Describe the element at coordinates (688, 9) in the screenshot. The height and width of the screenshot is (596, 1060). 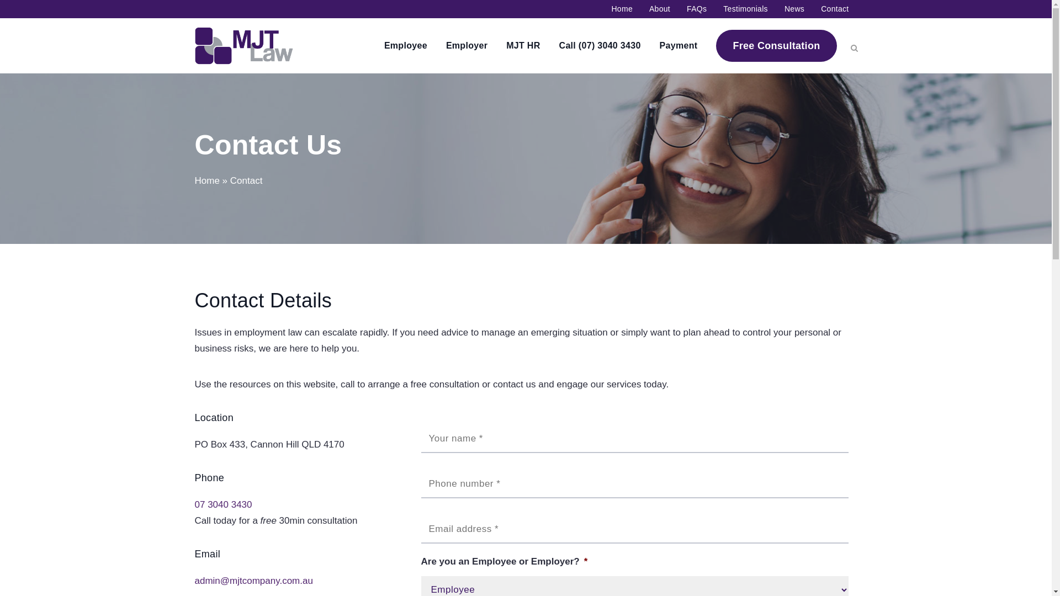
I see `FAQs` at that location.